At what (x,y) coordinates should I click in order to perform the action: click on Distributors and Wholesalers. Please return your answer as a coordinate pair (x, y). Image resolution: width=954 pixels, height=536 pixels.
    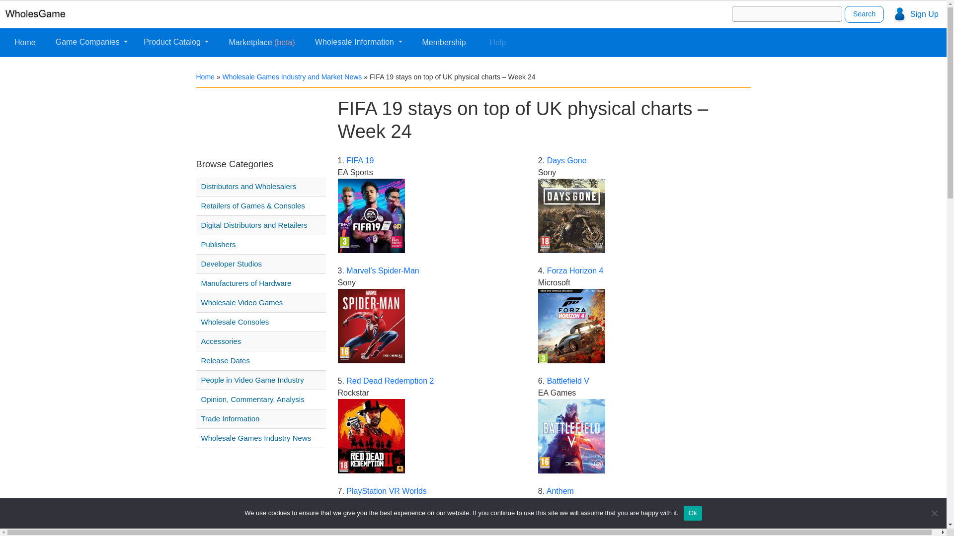
    Looking at the image, I should click on (262, 186).